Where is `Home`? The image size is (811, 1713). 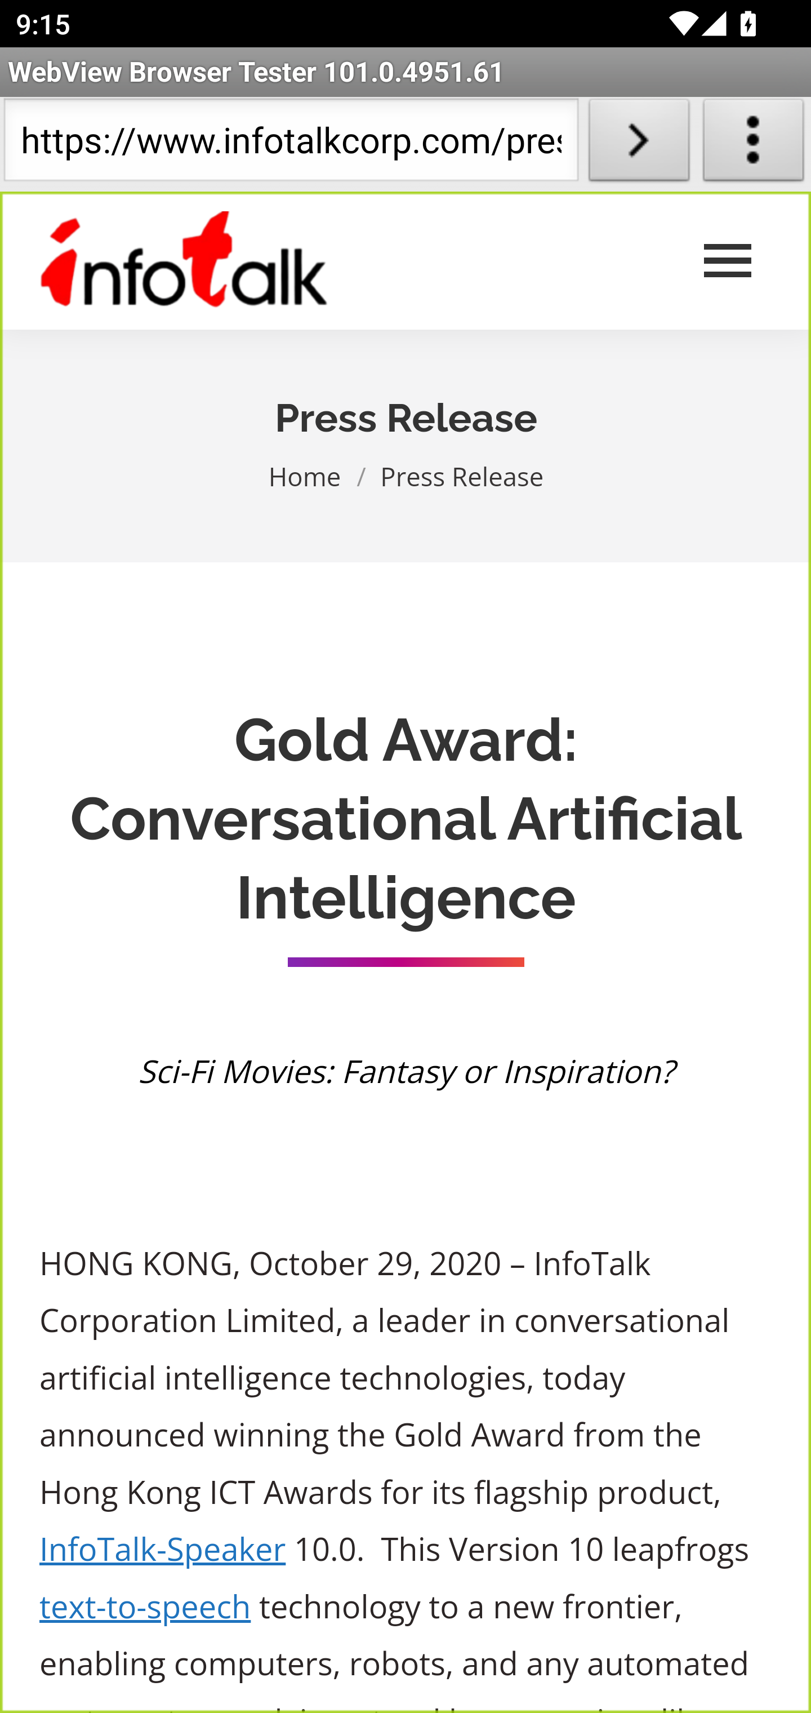
Home is located at coordinates (305, 476).